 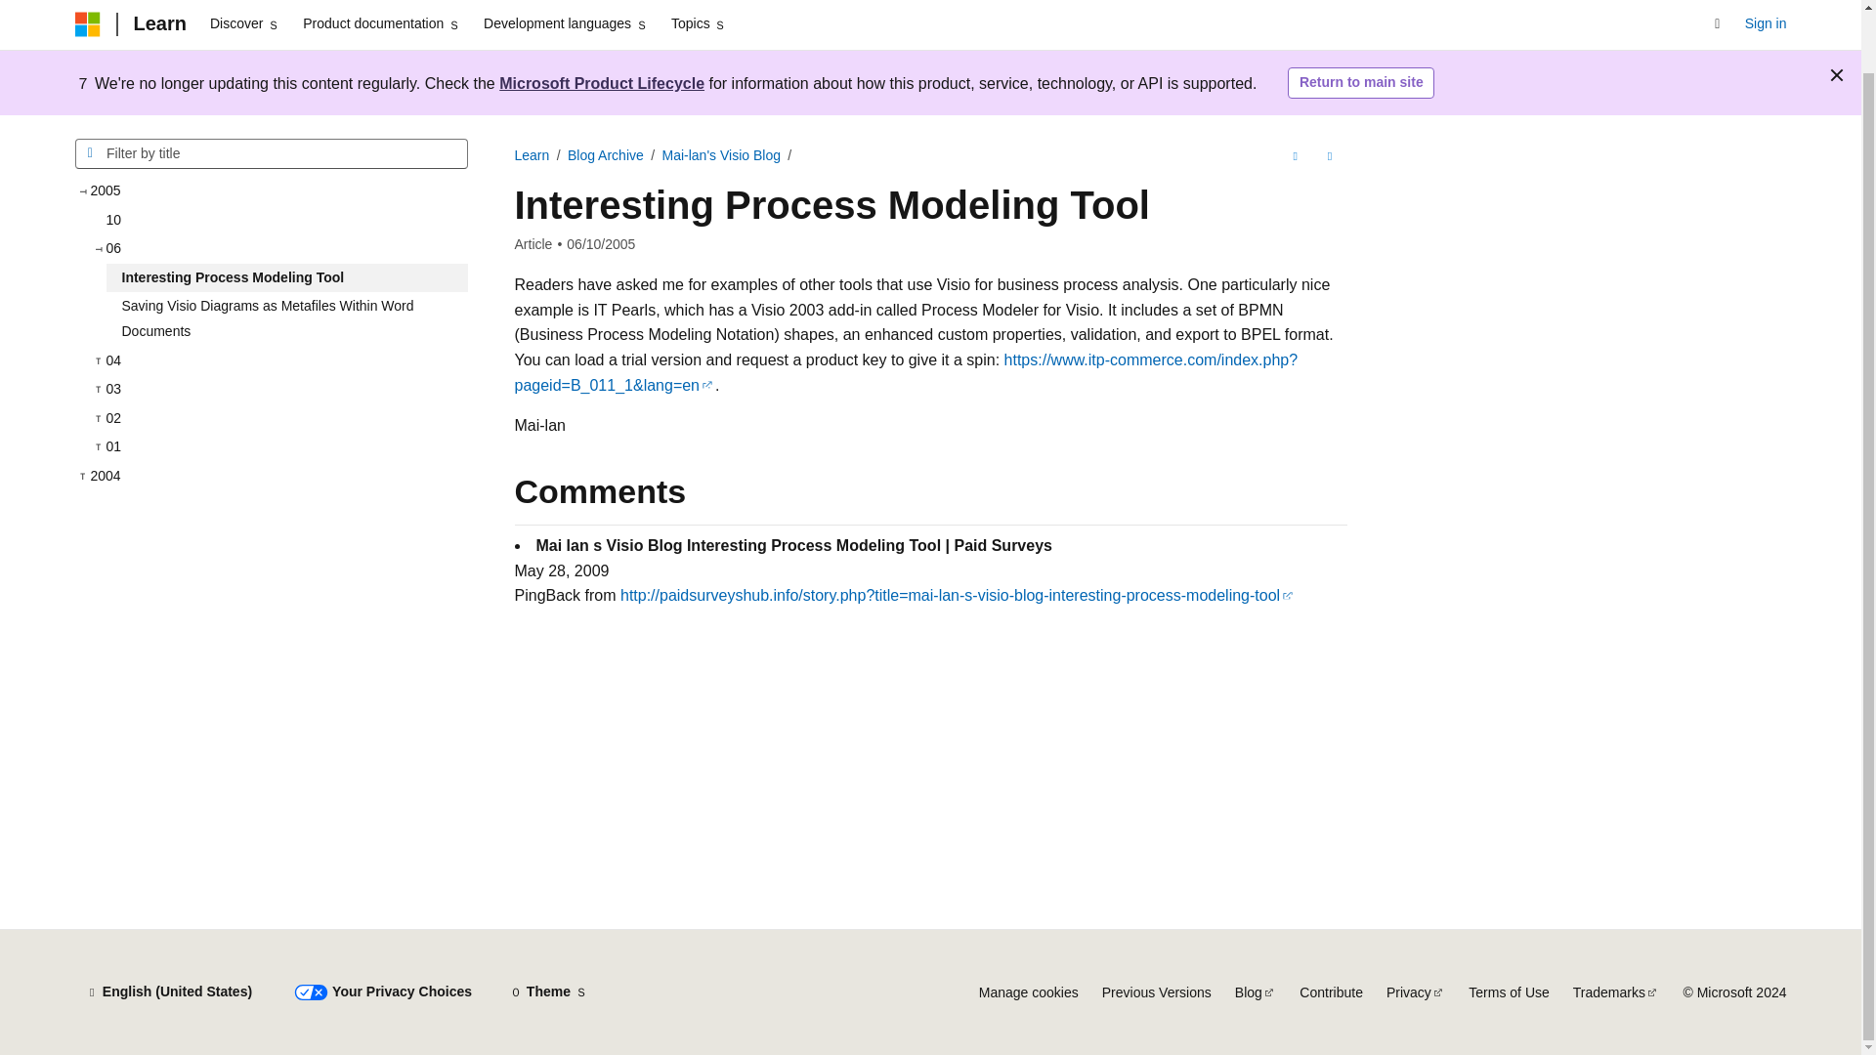 I want to click on Product documentation, so click(x=381, y=24).